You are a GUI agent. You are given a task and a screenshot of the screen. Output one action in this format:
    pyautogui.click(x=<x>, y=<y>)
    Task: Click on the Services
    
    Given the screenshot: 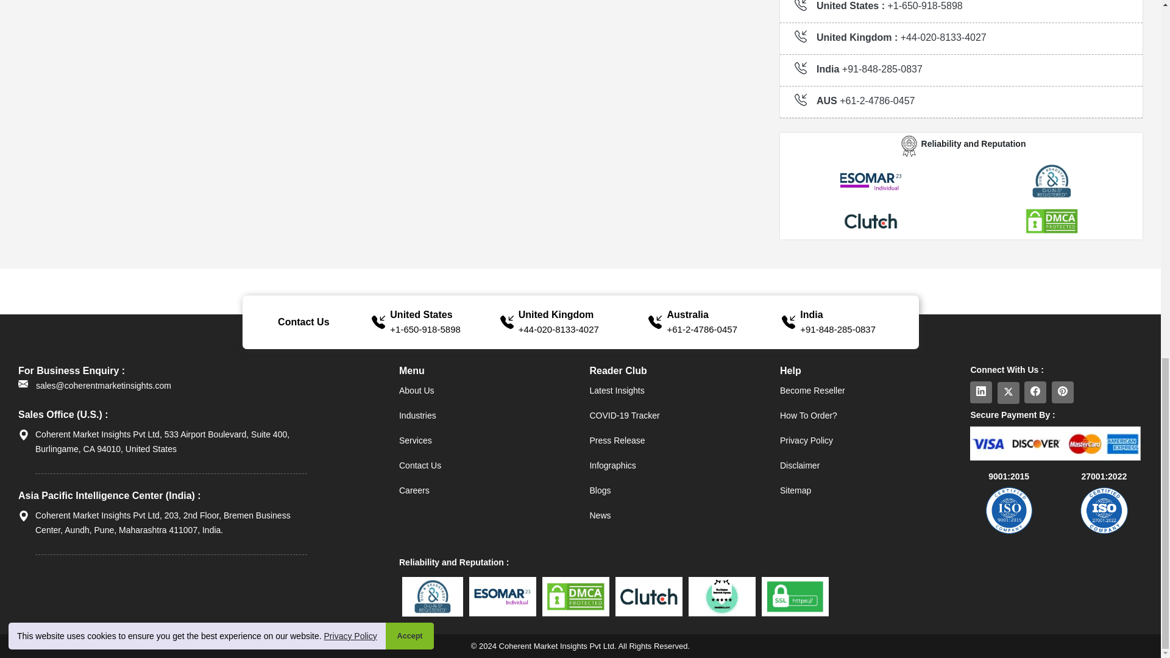 What is the action you would take?
    pyautogui.click(x=485, y=441)
    